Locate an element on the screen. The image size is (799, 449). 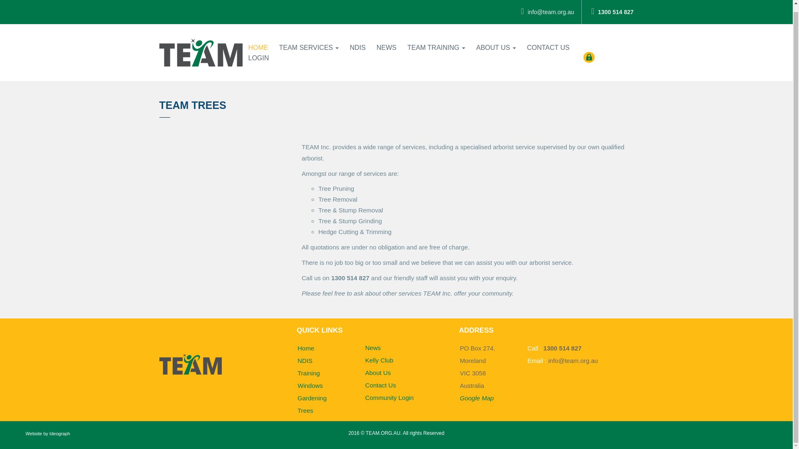
1300 514 827 is located at coordinates (562, 348).